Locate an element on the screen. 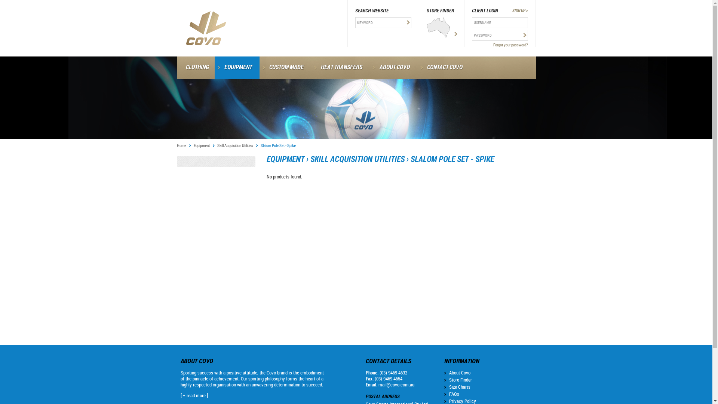 This screenshot has width=718, height=404. Size Charts is located at coordinates (459, 387).